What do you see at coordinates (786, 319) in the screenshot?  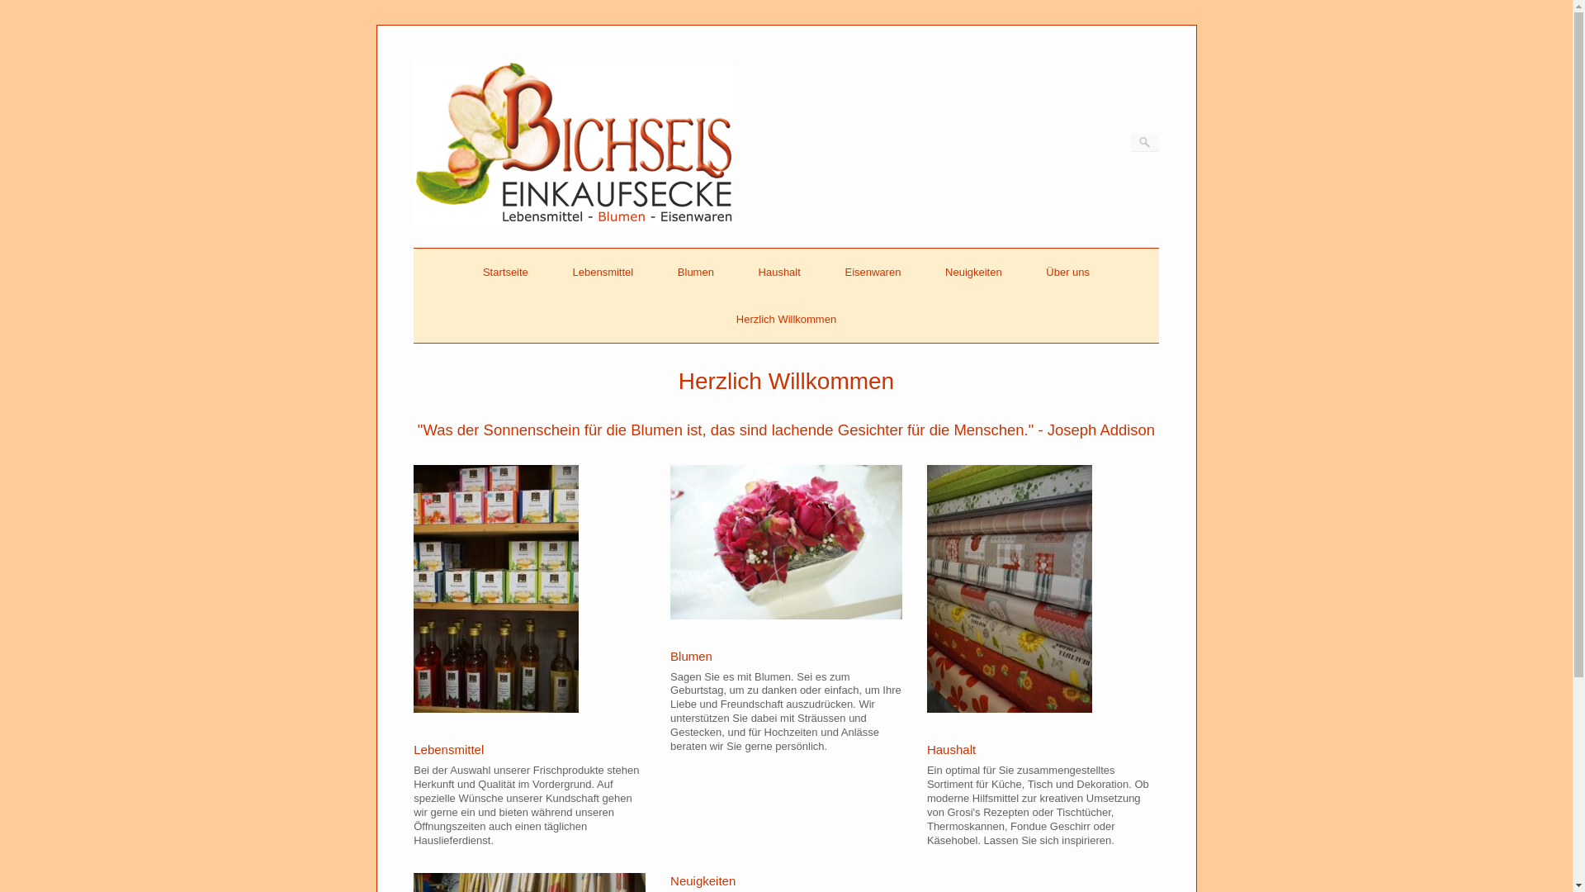 I see `Herzlich Willkommen` at bounding box center [786, 319].